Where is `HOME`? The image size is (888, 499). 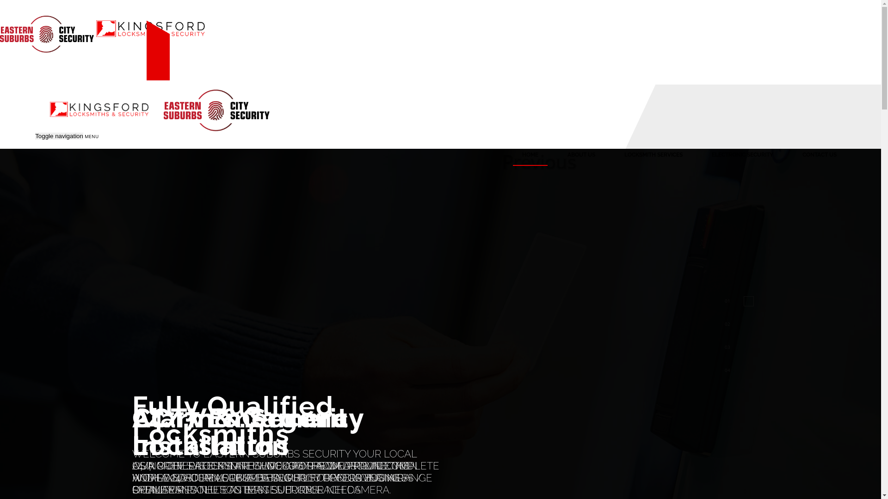 HOME is located at coordinates (530, 154).